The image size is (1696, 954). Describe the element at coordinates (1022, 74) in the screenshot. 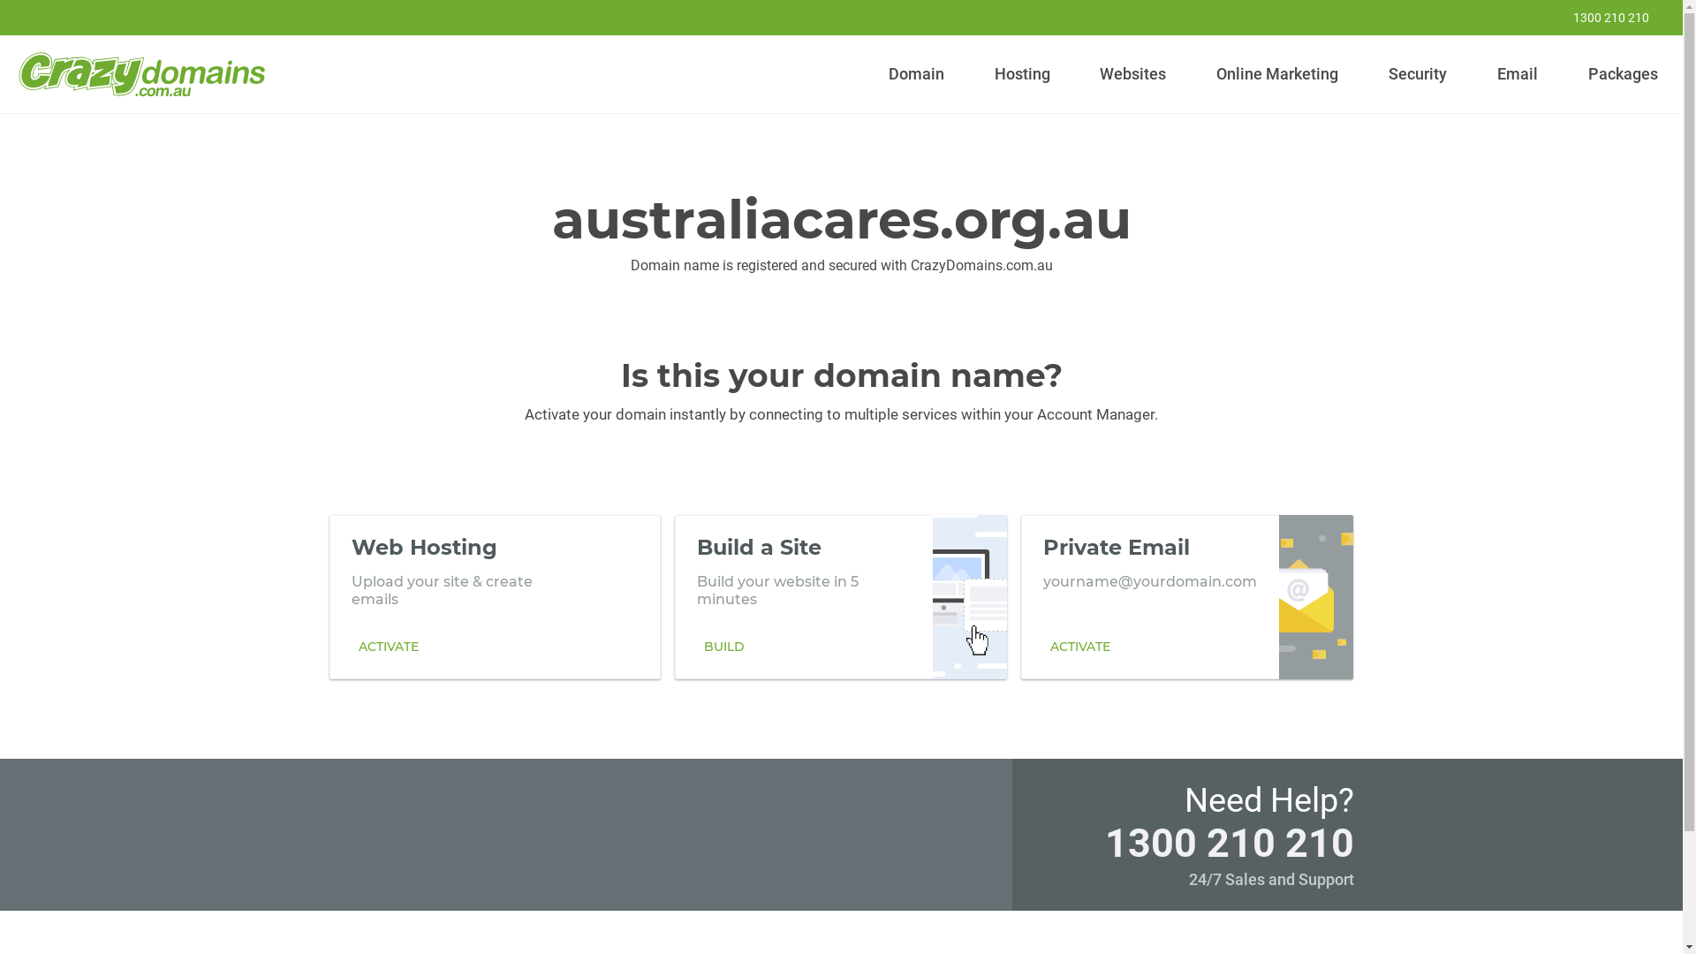

I see `Hosting` at that location.